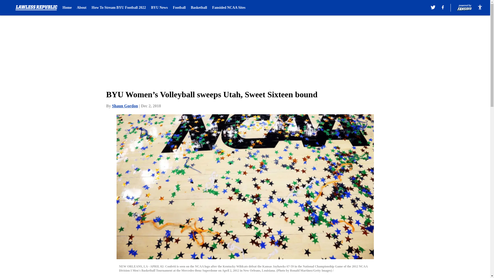  Describe the element at coordinates (82, 8) in the screenshot. I see `About` at that location.